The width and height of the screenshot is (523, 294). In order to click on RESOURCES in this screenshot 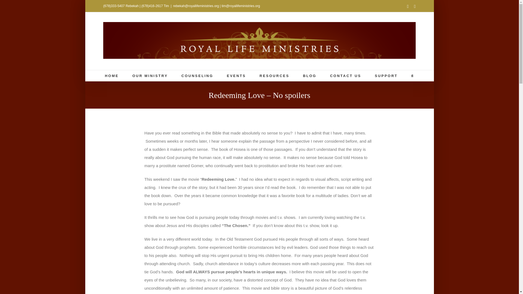, I will do `click(274, 76)`.